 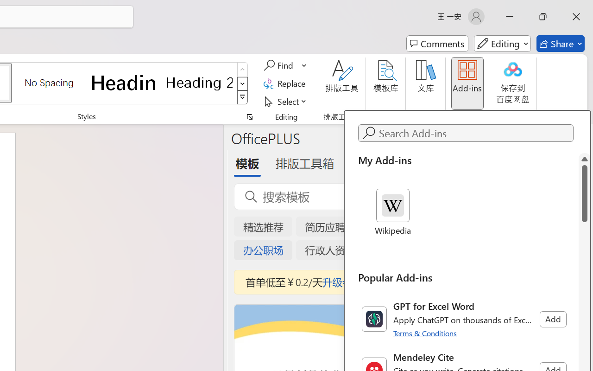 What do you see at coordinates (465, 319) in the screenshot?
I see `GPT for Excel Word` at bounding box center [465, 319].